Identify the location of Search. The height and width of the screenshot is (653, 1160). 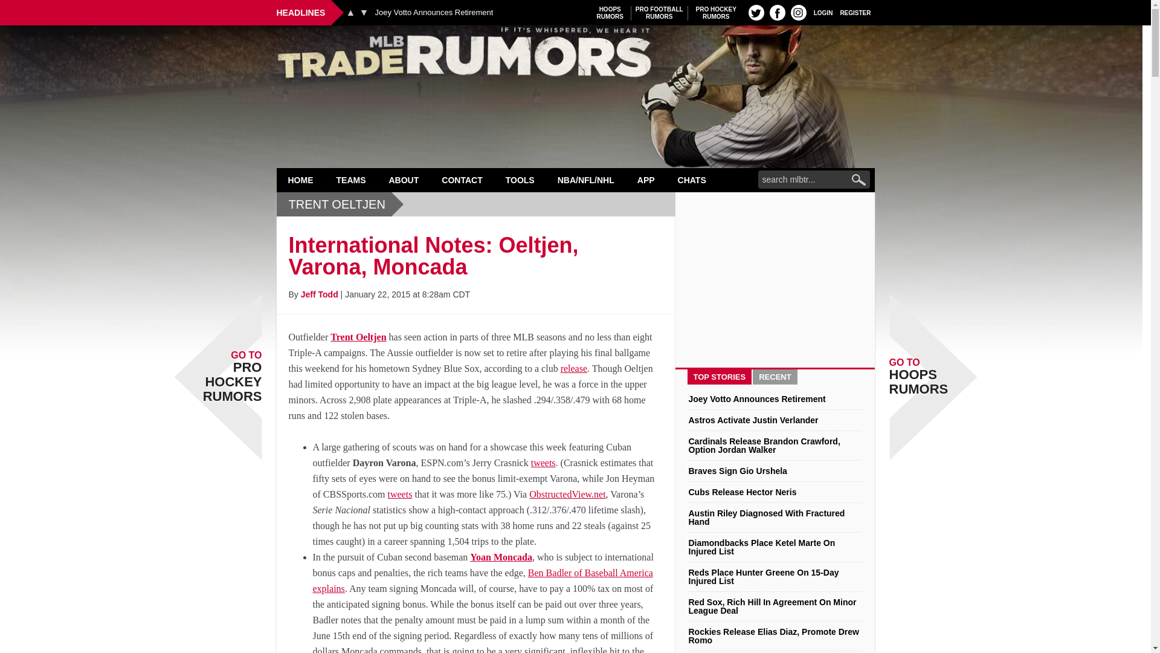
(364, 12).